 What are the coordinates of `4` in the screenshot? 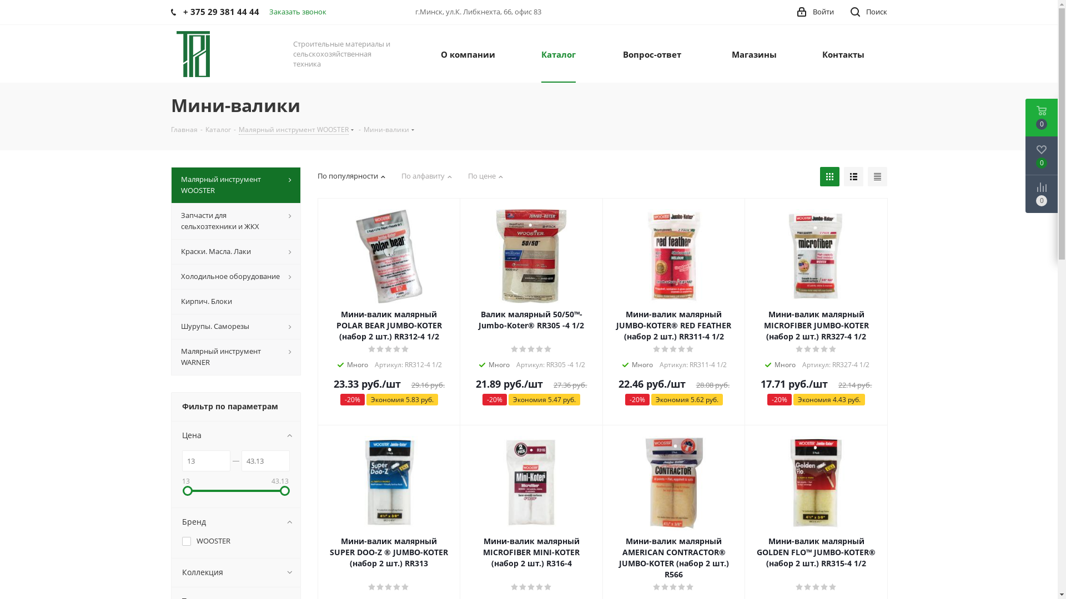 It's located at (825, 349).